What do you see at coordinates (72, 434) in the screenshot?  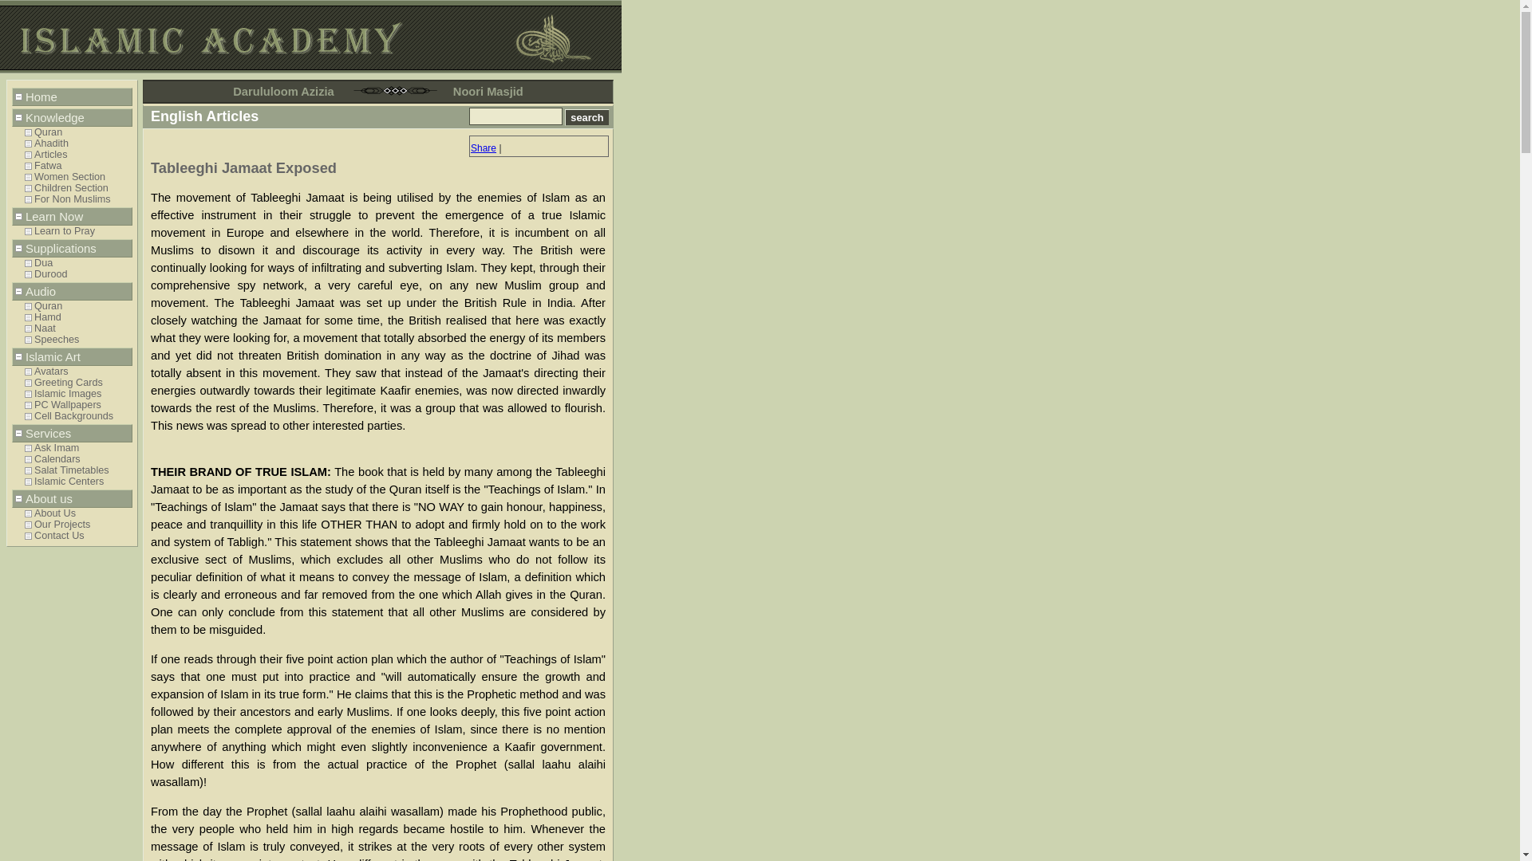 I see `Services` at bounding box center [72, 434].